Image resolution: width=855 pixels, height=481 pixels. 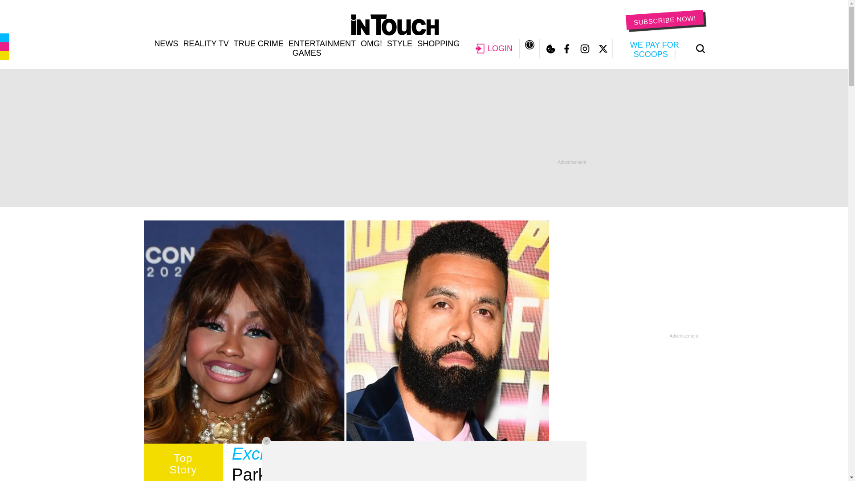 I want to click on 3rd party ad content, so click(x=423, y=138).